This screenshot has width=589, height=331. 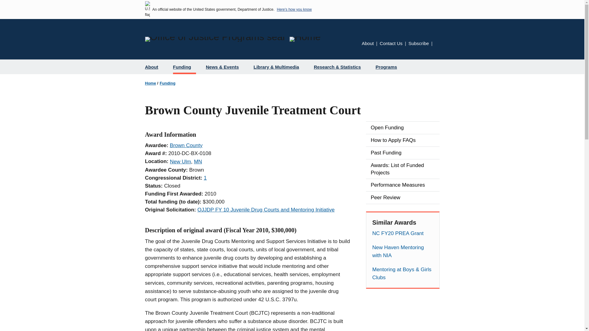 I want to click on Home, so click(x=150, y=83).